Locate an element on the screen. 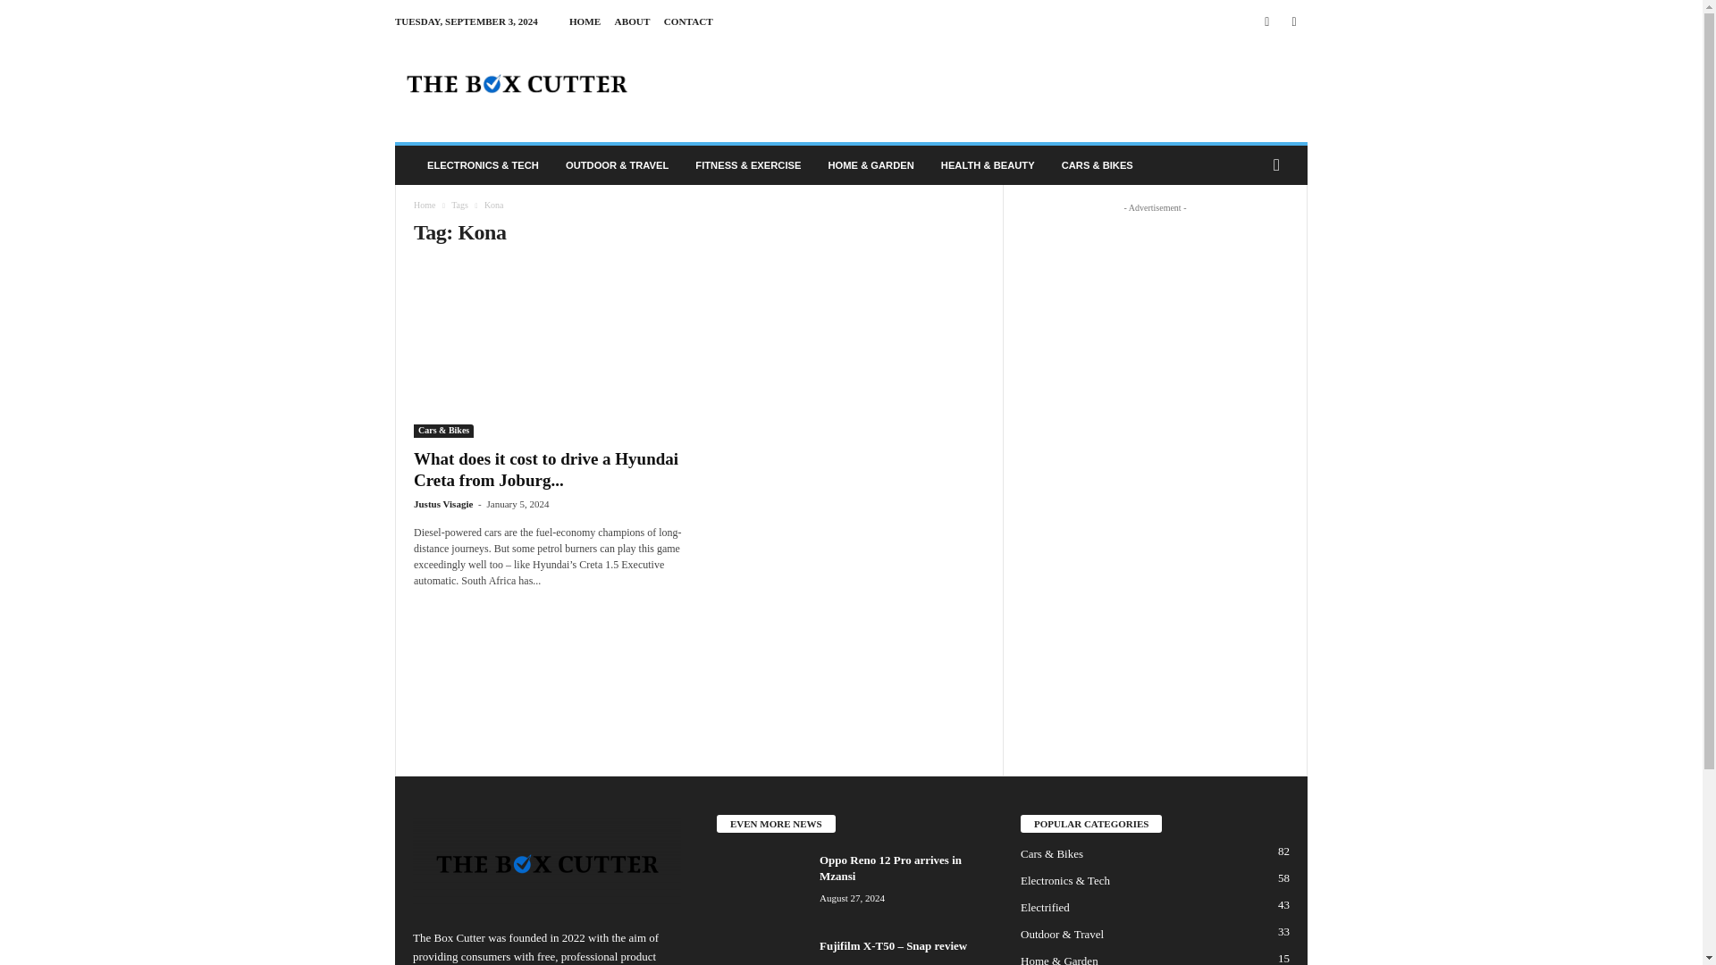  ABOUT is located at coordinates (632, 21).